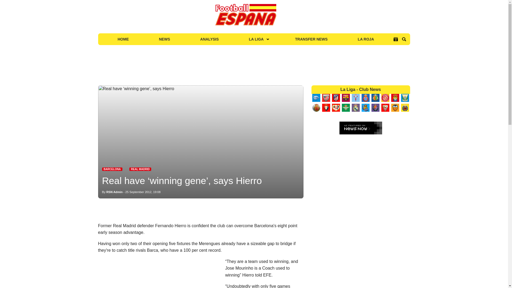 The width and height of the screenshot is (512, 288). Describe the element at coordinates (404, 39) in the screenshot. I see `Search` at that location.